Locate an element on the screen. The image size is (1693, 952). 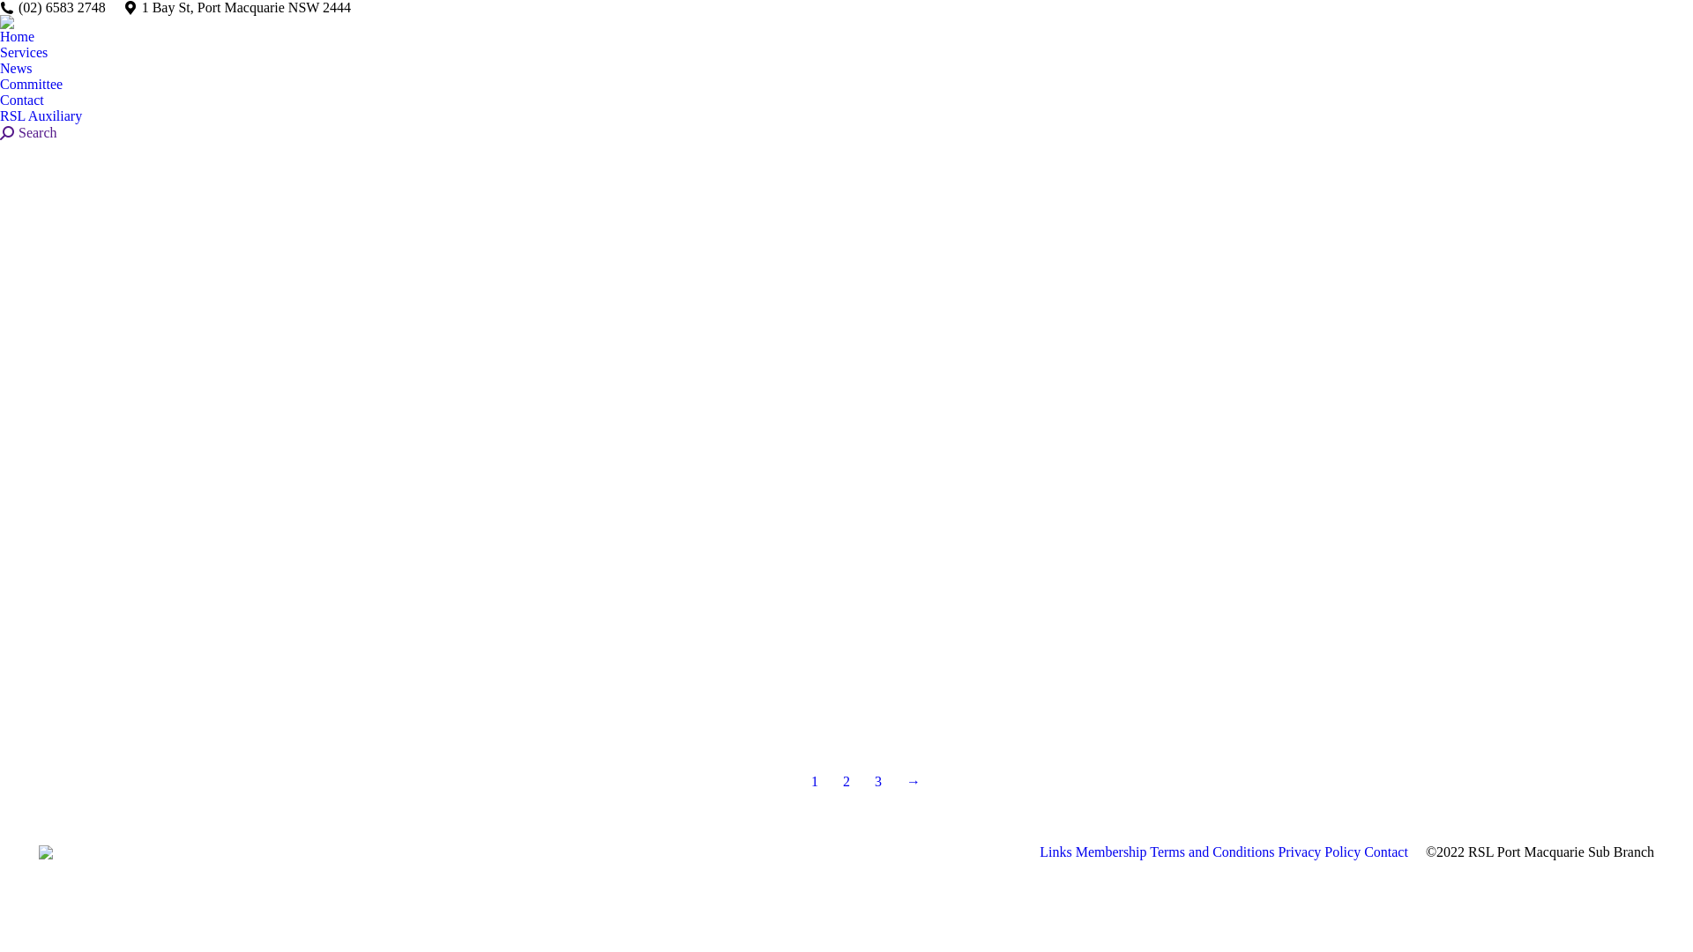
Home is located at coordinates (18, 37).